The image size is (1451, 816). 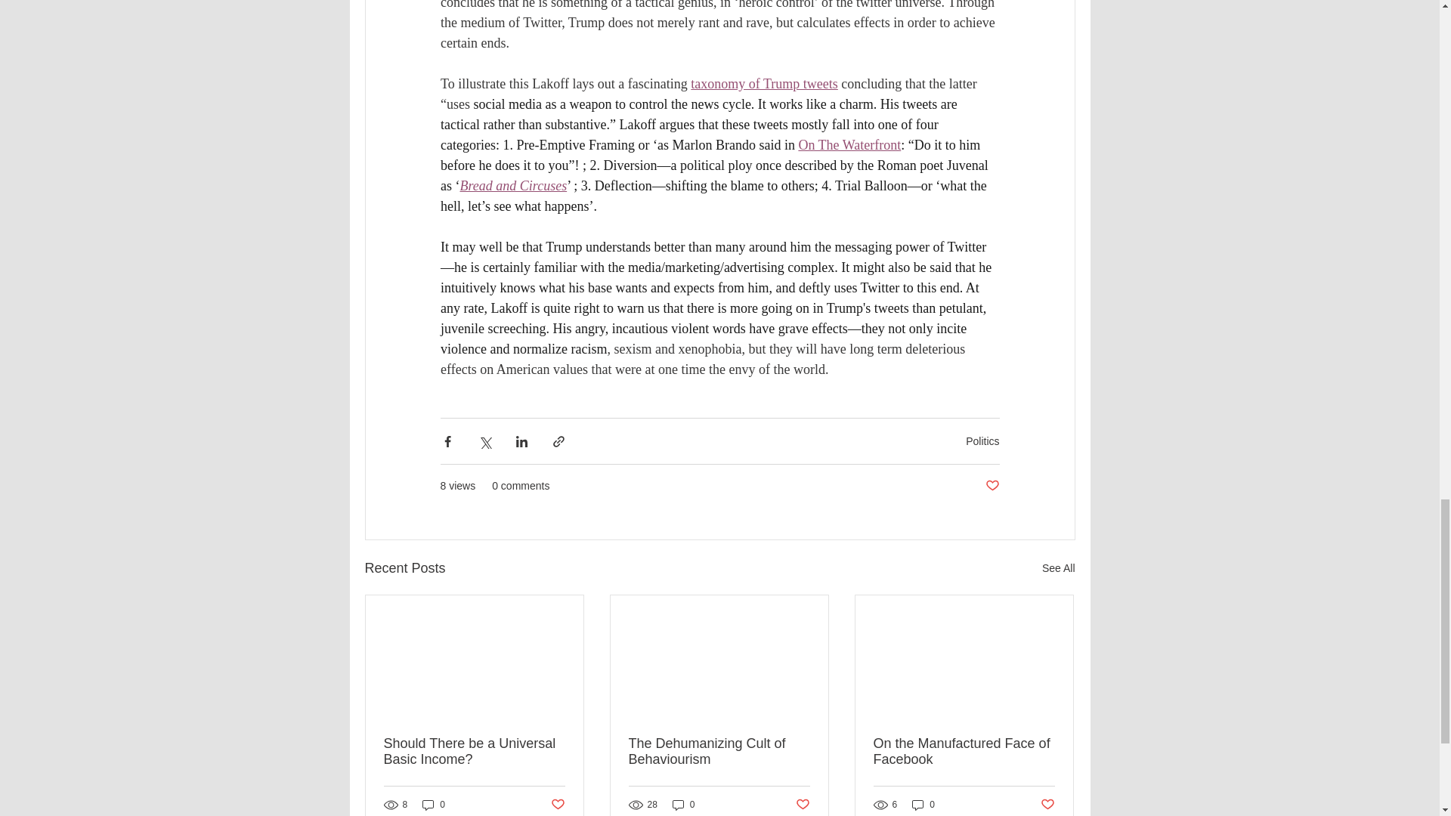 What do you see at coordinates (964, 752) in the screenshot?
I see `On the Manufactured Face of Facebook` at bounding box center [964, 752].